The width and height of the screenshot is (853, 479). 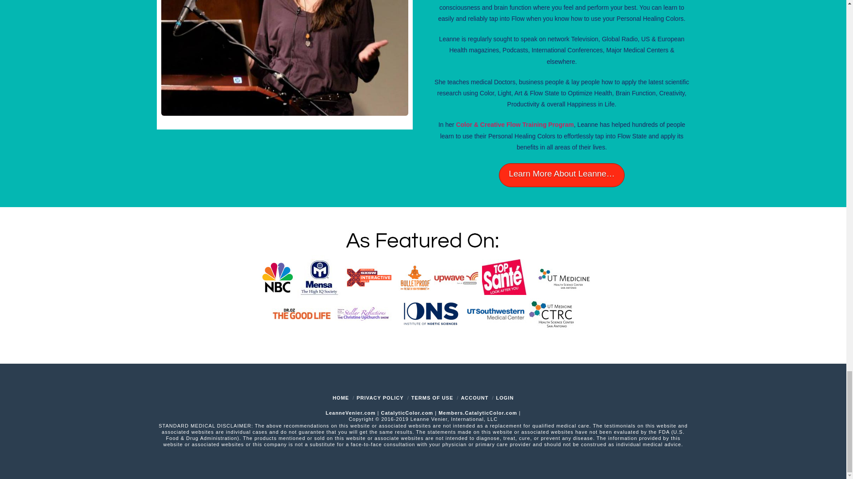 What do you see at coordinates (432, 397) in the screenshot?
I see `TERMS OF USE` at bounding box center [432, 397].